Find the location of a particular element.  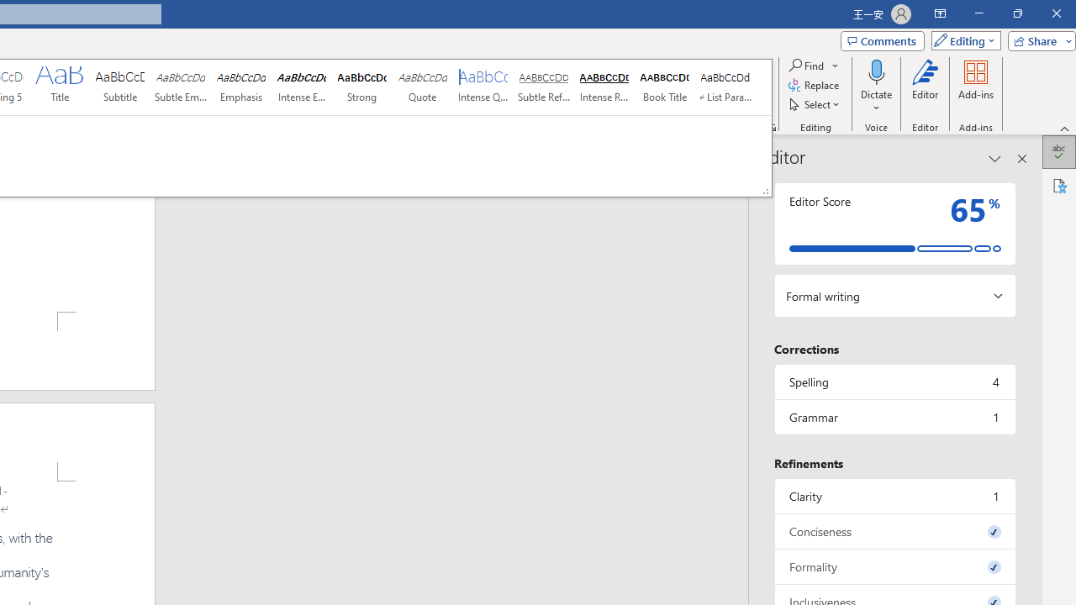

Grammar, 1 issue. Press space or enter to review items. is located at coordinates (894, 417).